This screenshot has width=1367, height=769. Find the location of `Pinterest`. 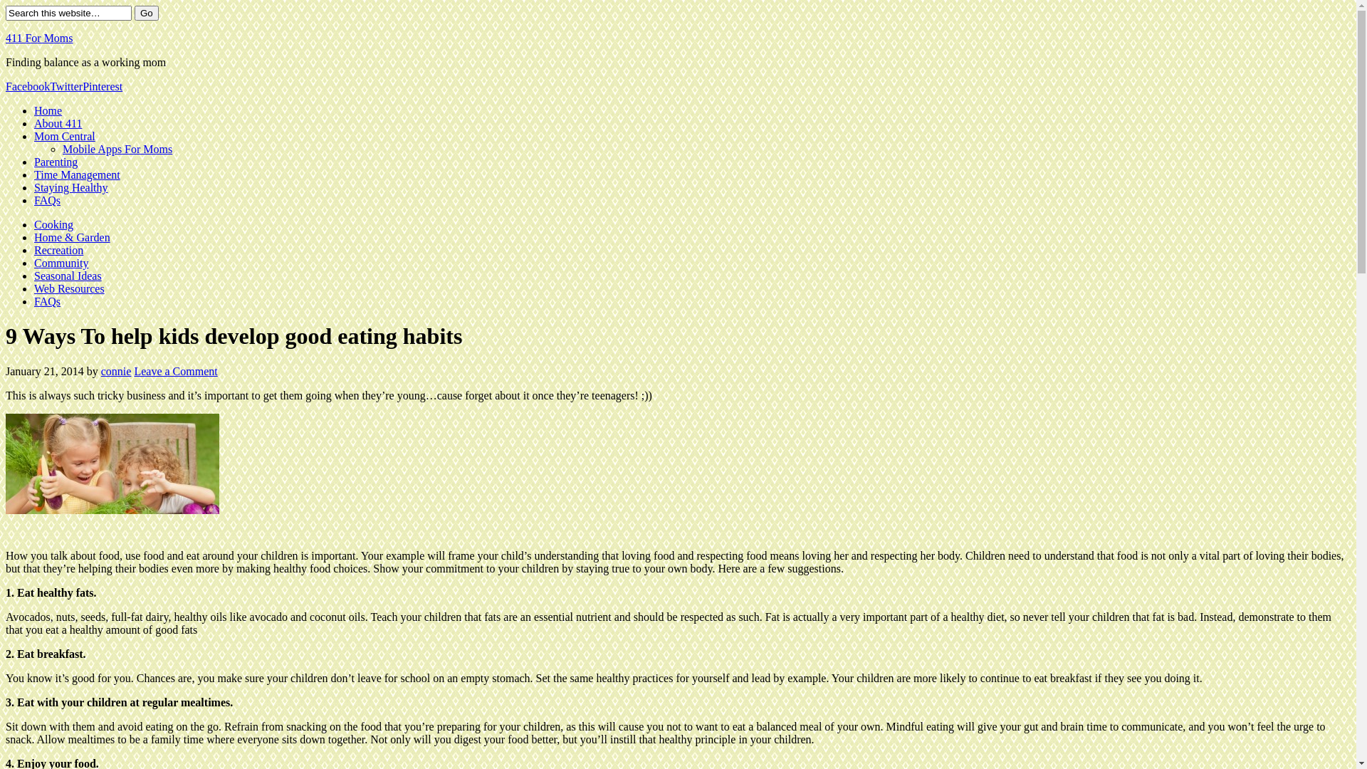

Pinterest is located at coordinates (103, 87).